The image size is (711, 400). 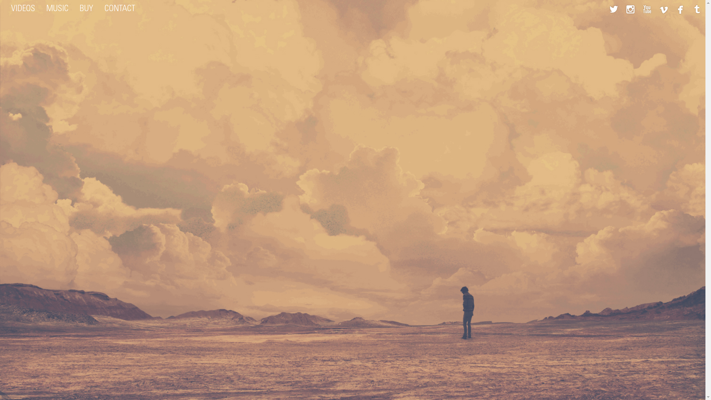 What do you see at coordinates (120, 9) in the screenshot?
I see `CONTACT` at bounding box center [120, 9].